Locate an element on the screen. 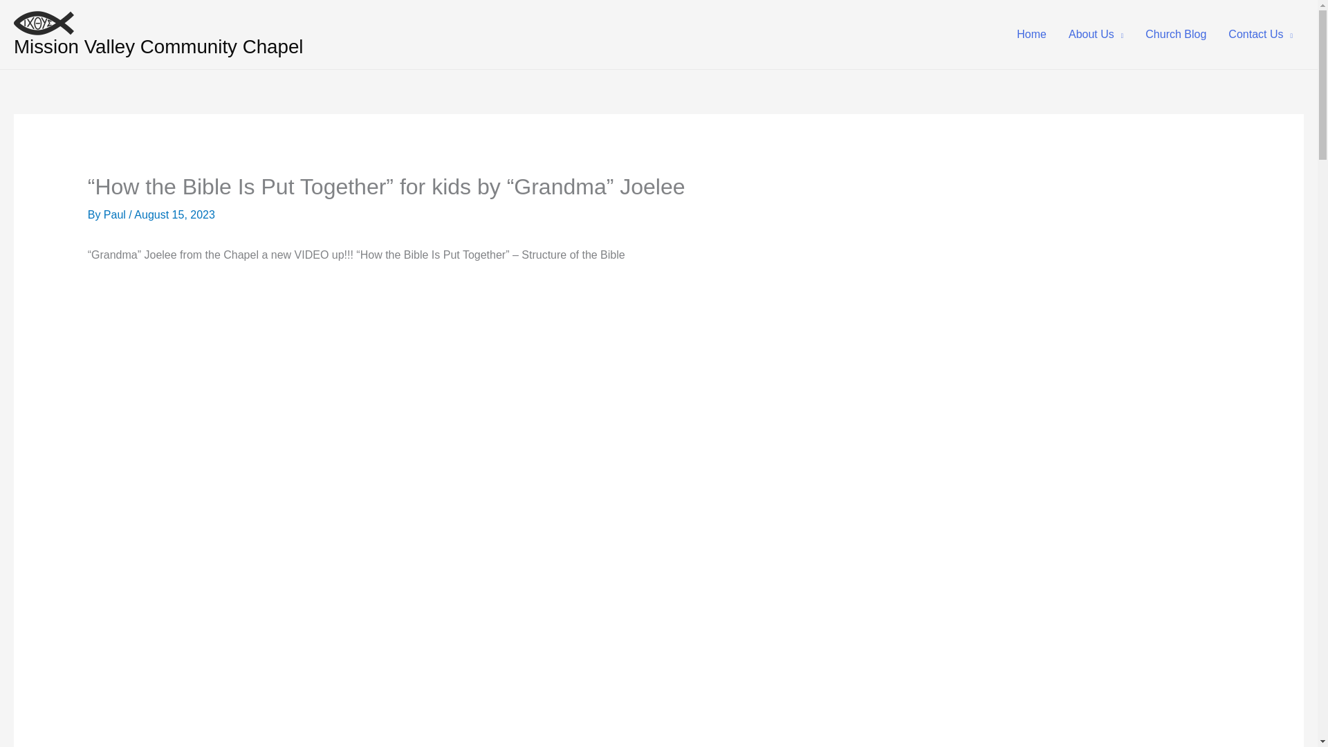 The height and width of the screenshot is (747, 1328). View all posts by Paul is located at coordinates (116, 214).